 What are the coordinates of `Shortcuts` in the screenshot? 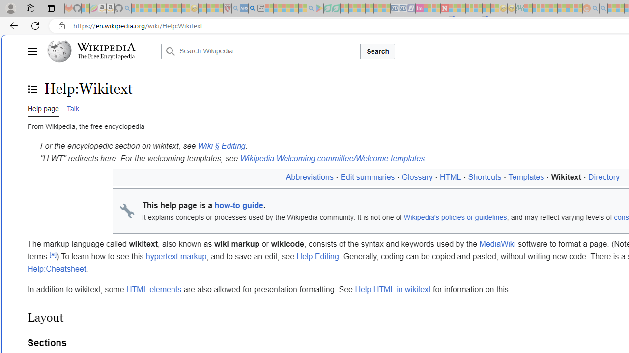 It's located at (485, 177).